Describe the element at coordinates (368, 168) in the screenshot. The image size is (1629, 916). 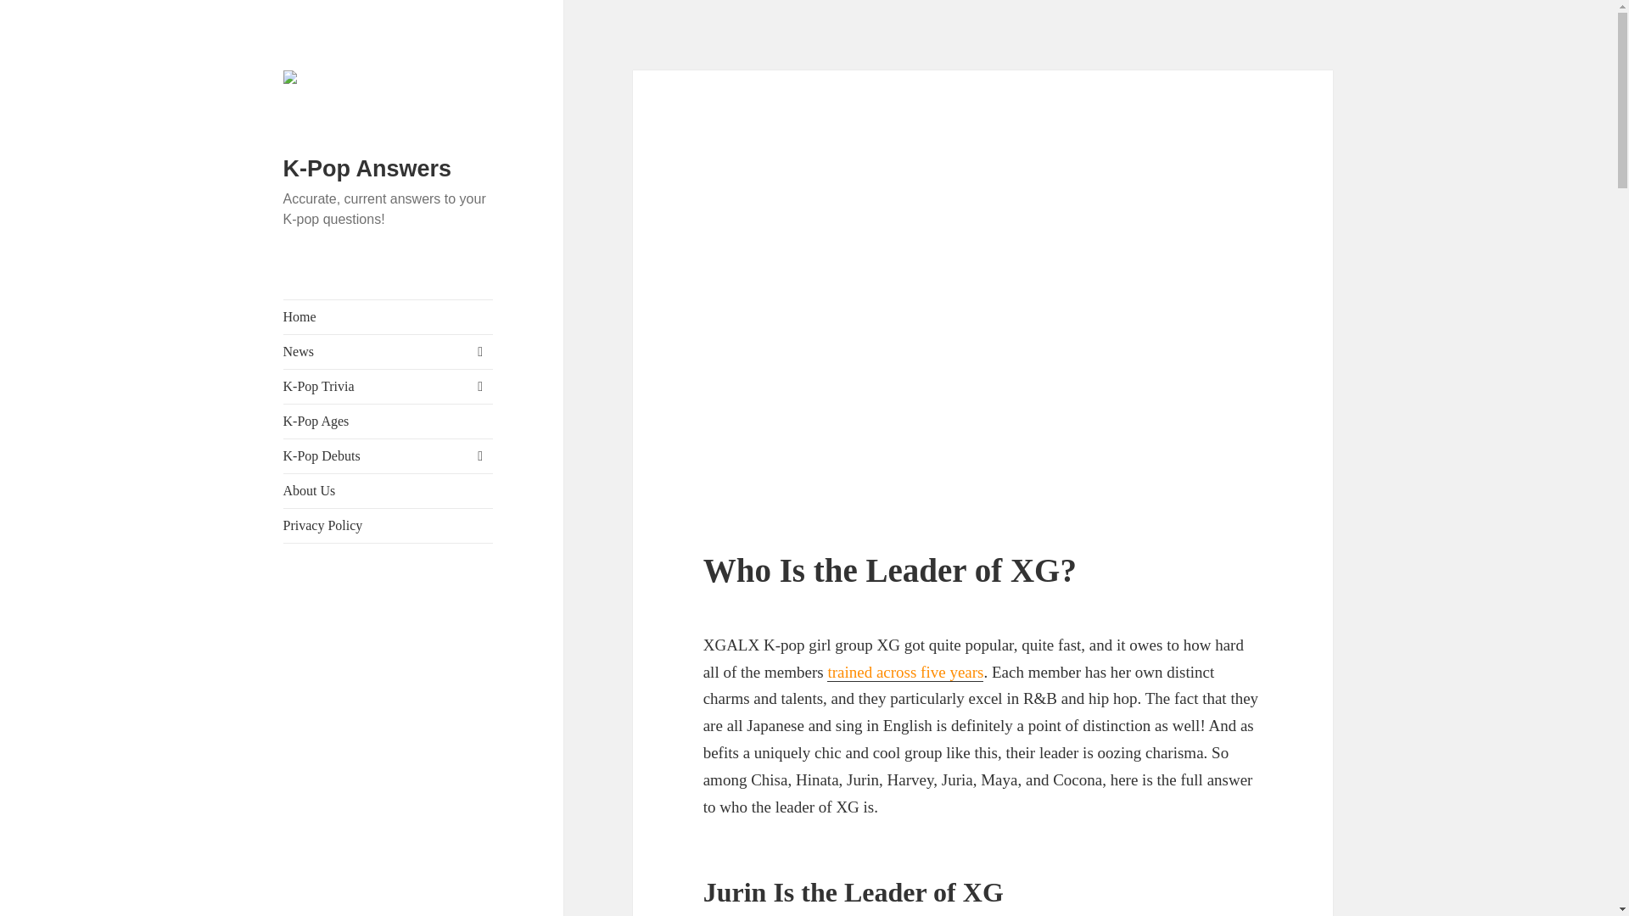
I see `K-Pop Answers` at that location.